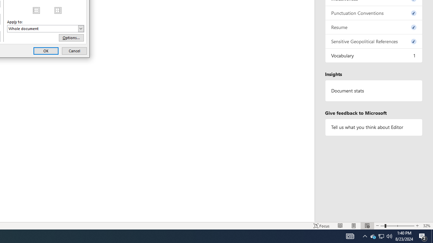  I want to click on Notification Chevron, so click(374, 27).